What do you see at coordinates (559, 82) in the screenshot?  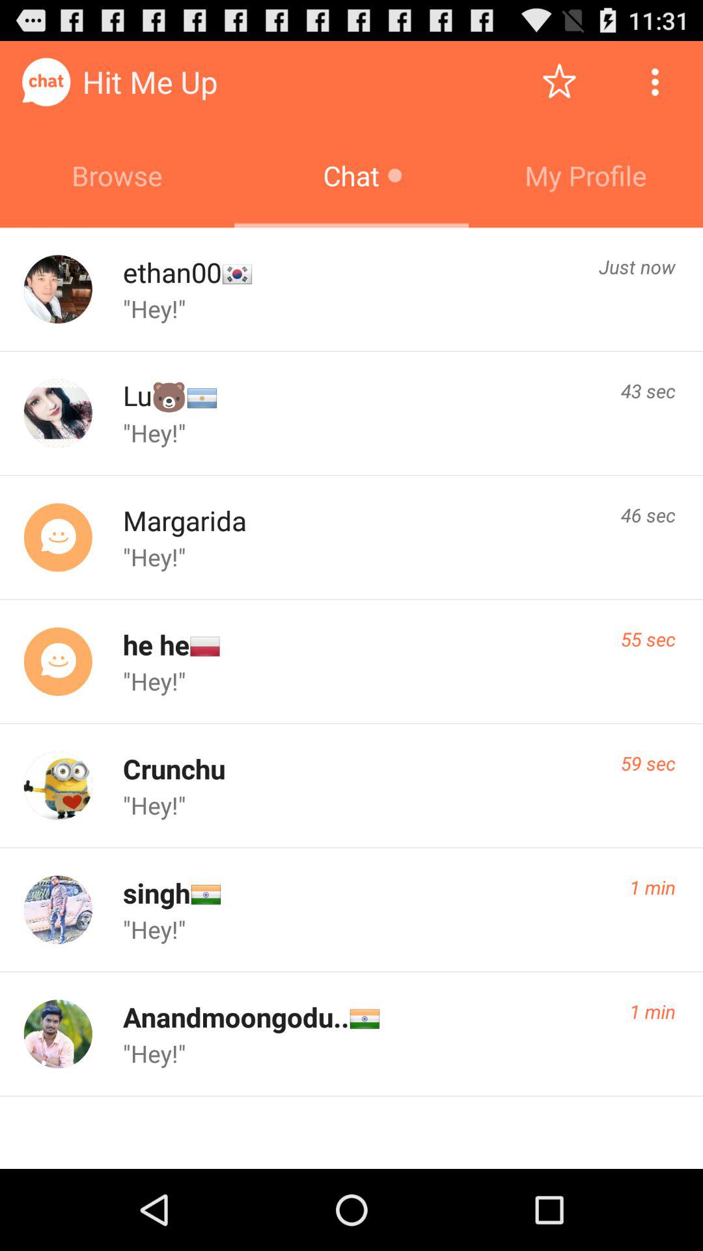 I see `click the item above my profile icon` at bounding box center [559, 82].